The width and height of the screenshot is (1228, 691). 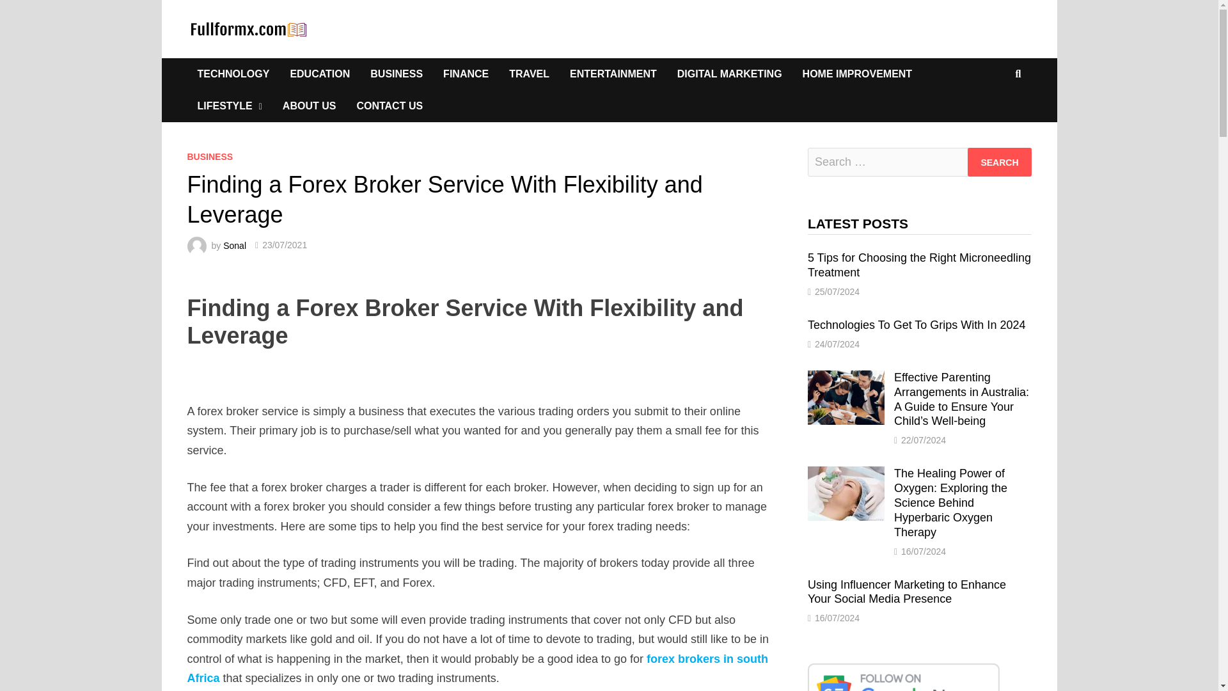 What do you see at coordinates (320, 74) in the screenshot?
I see `EDUCATION` at bounding box center [320, 74].